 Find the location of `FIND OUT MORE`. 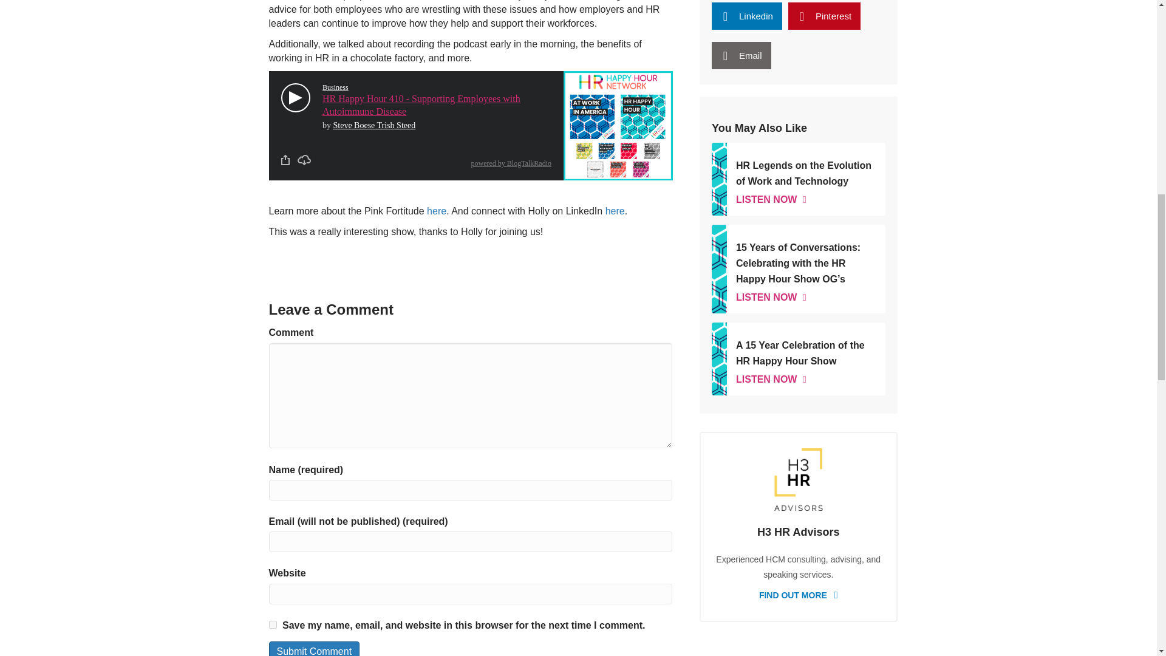

FIND OUT MORE is located at coordinates (798, 359).